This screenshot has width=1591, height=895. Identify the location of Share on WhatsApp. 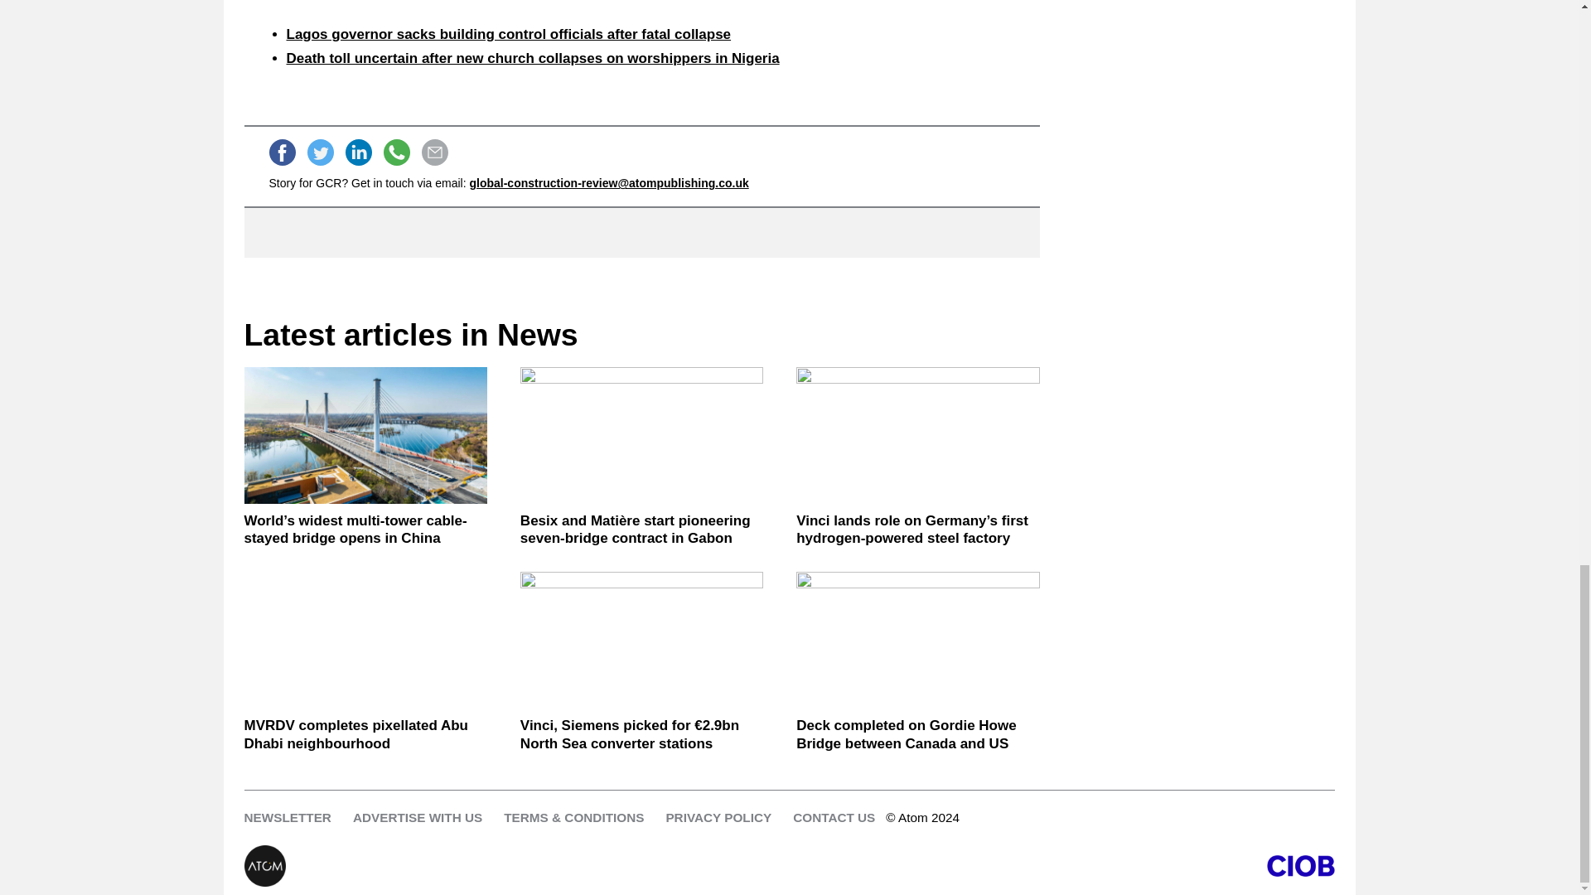
(396, 152).